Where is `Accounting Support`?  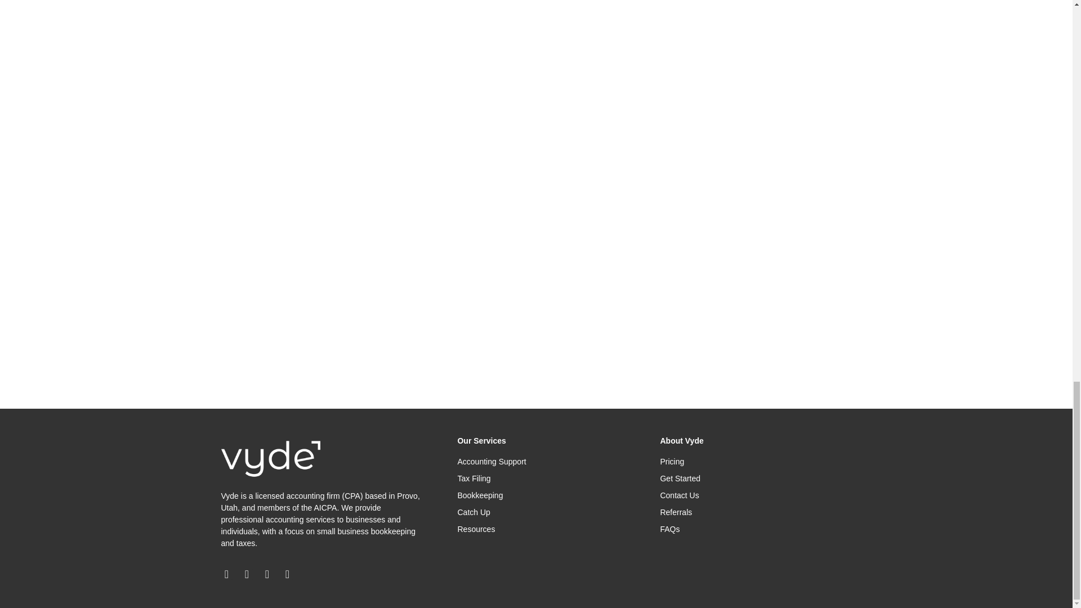
Accounting Support is located at coordinates (542, 462).